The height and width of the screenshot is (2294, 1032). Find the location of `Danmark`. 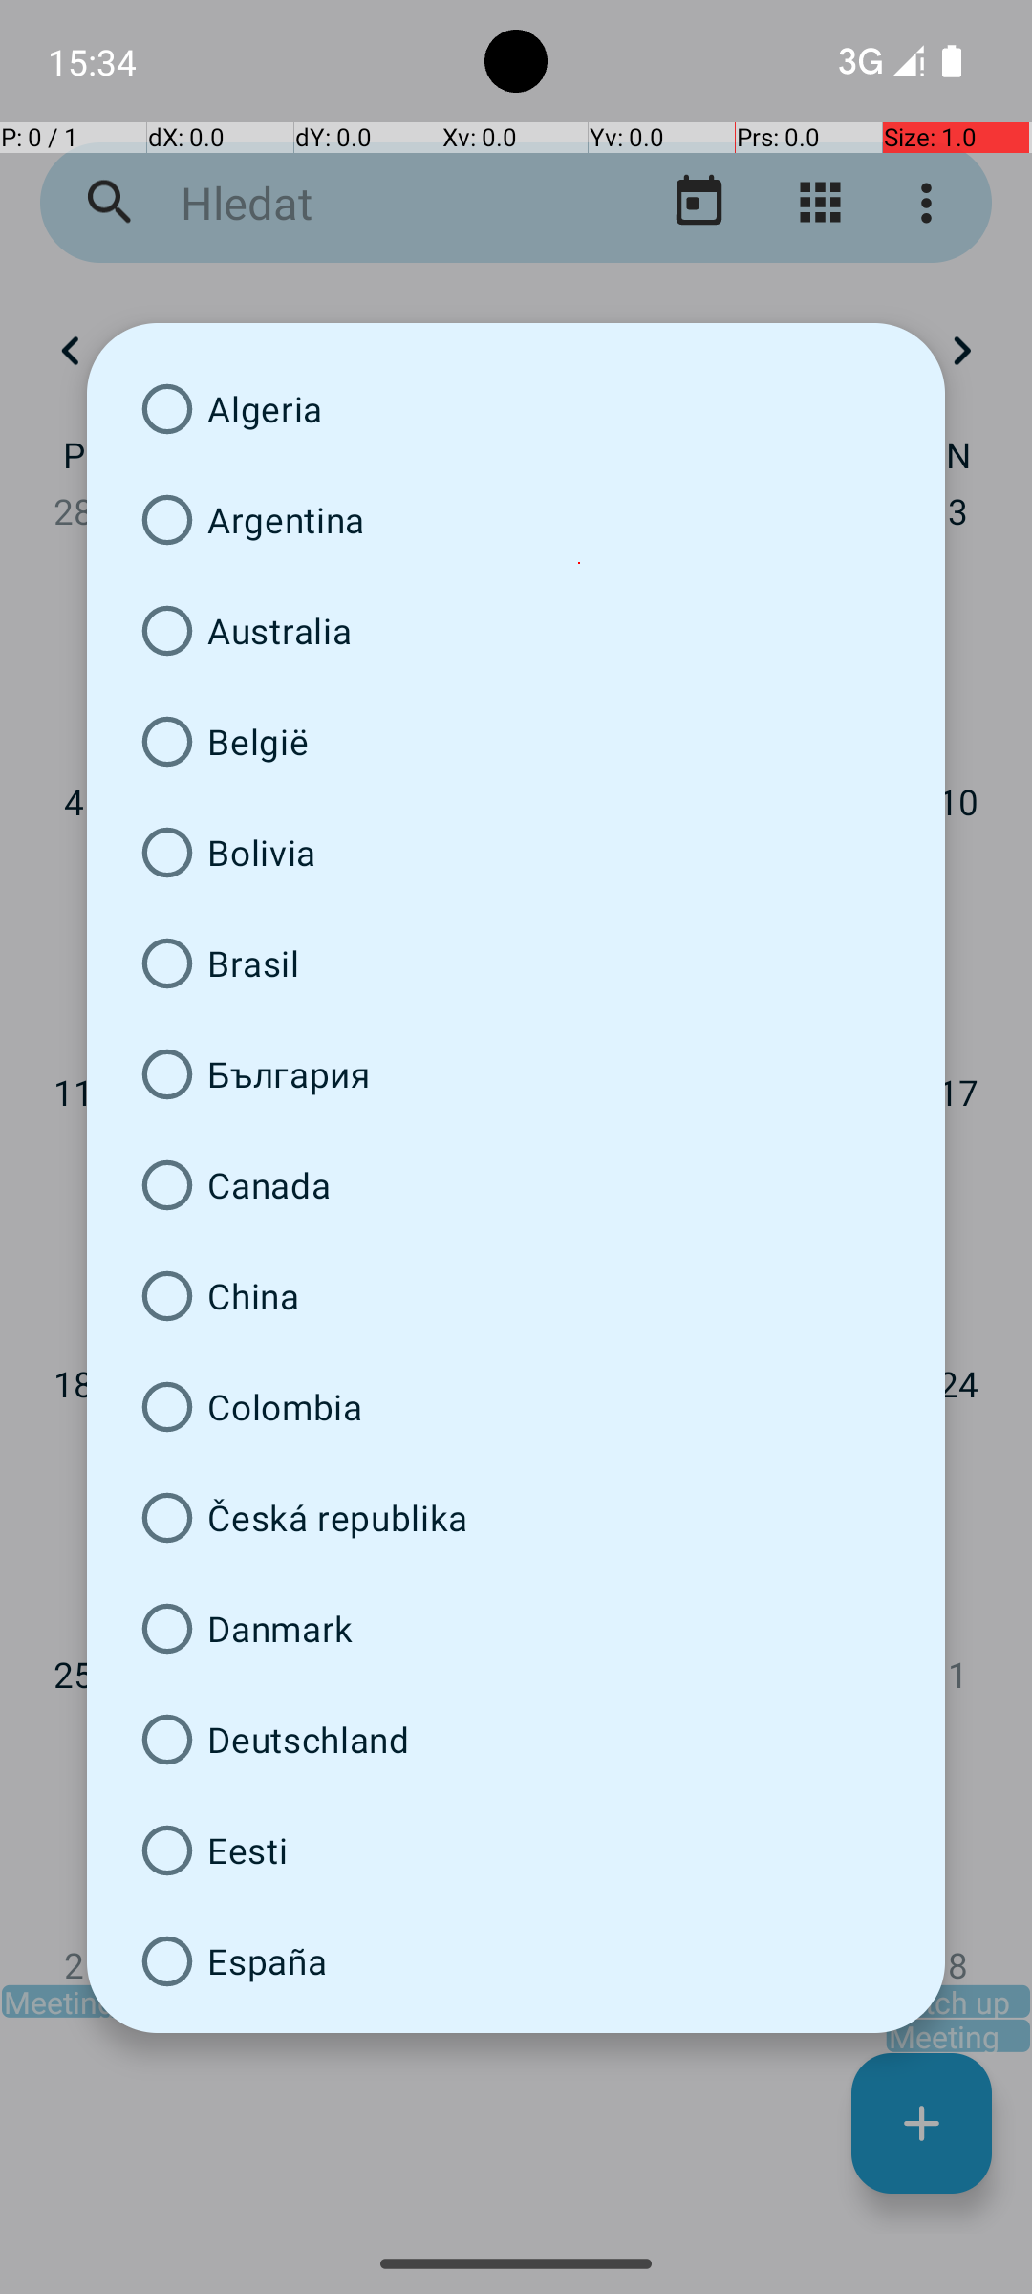

Danmark is located at coordinates (516, 1629).